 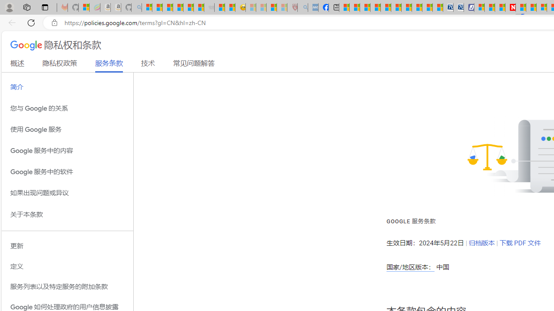 What do you see at coordinates (376, 8) in the screenshot?
I see `Climate Damage Becomes Too Severe To Reverse` at bounding box center [376, 8].